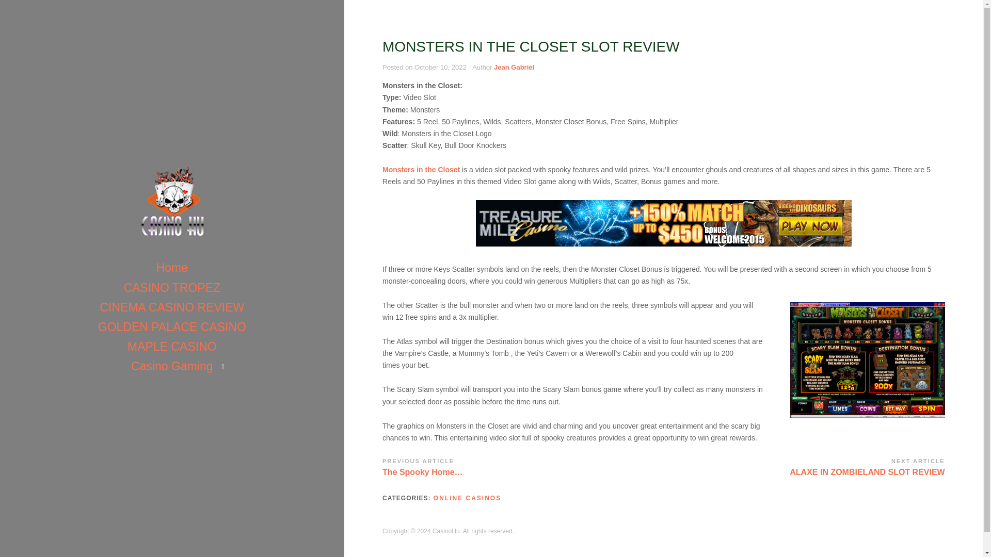 The height and width of the screenshot is (557, 991). Describe the element at coordinates (172, 366) in the screenshot. I see `Casino Gaming` at that location.